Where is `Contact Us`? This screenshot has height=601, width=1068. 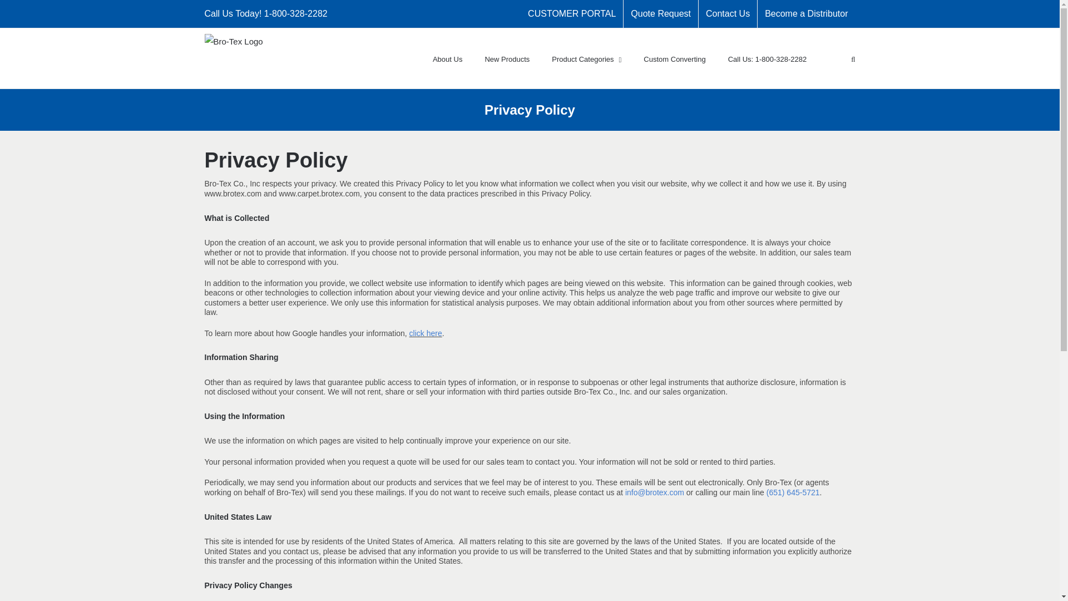
Contact Us is located at coordinates (728, 13).